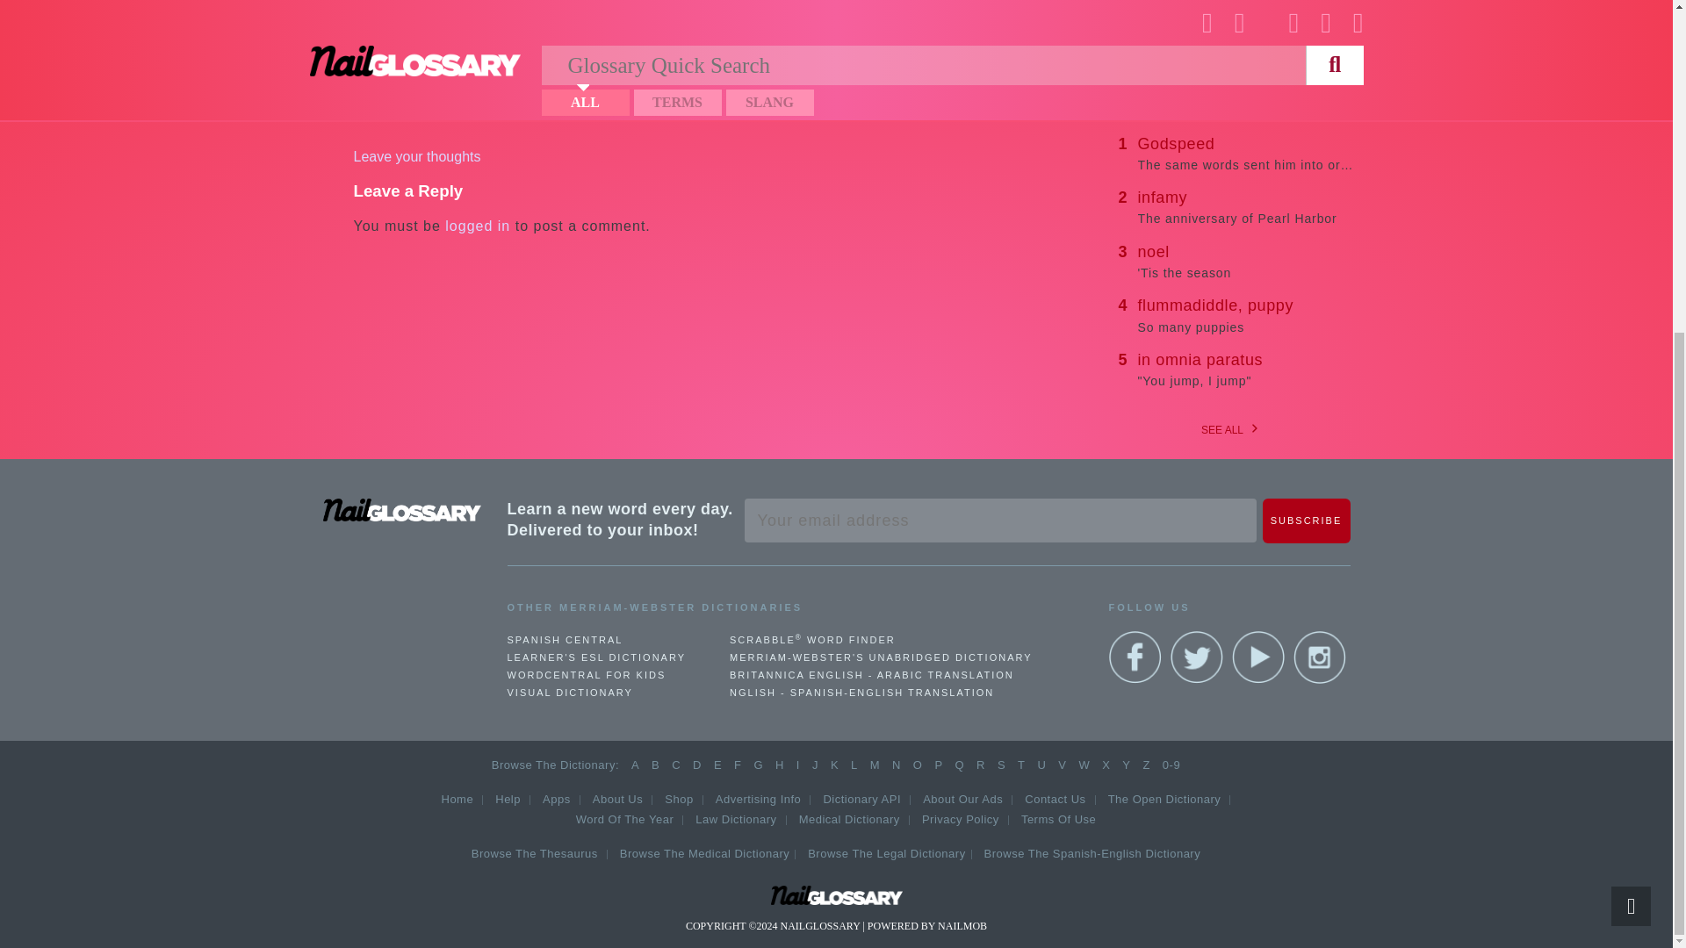 This screenshot has width=1686, height=948. Describe the element at coordinates (1231, 103) in the screenshot. I see `NAILGLOSSARY TRENDING` at that location.